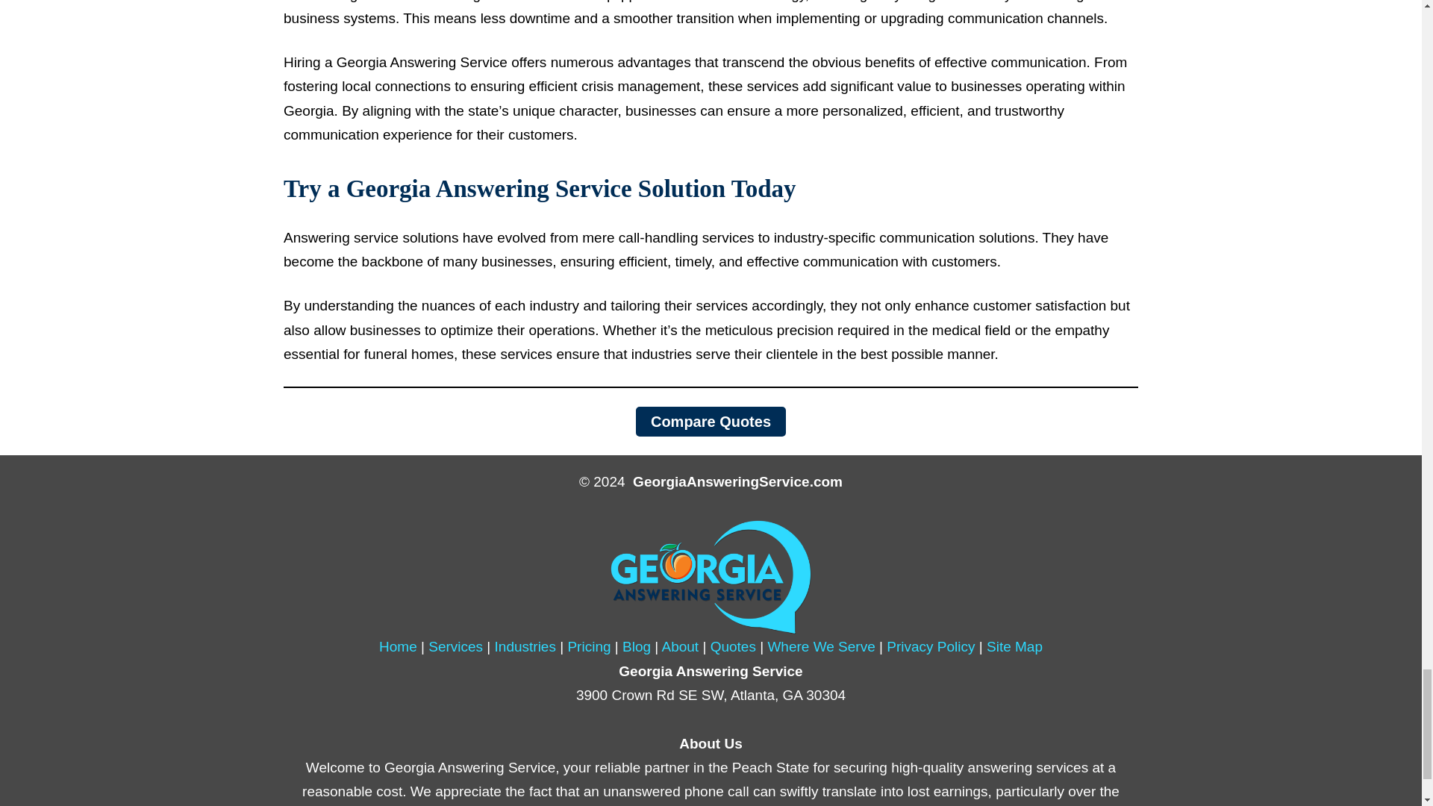  I want to click on Services, so click(455, 646).